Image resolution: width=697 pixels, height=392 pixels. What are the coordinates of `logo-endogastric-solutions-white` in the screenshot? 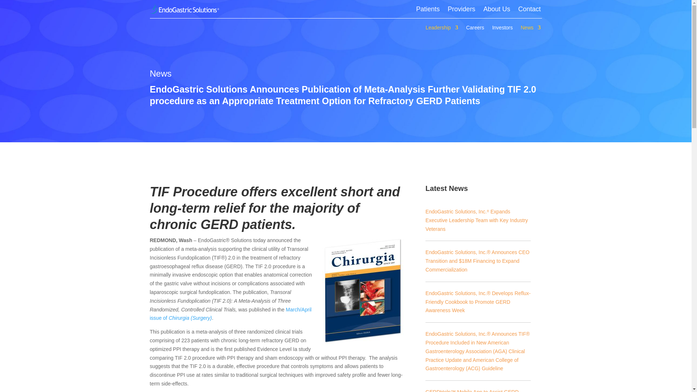 It's located at (184, 8).